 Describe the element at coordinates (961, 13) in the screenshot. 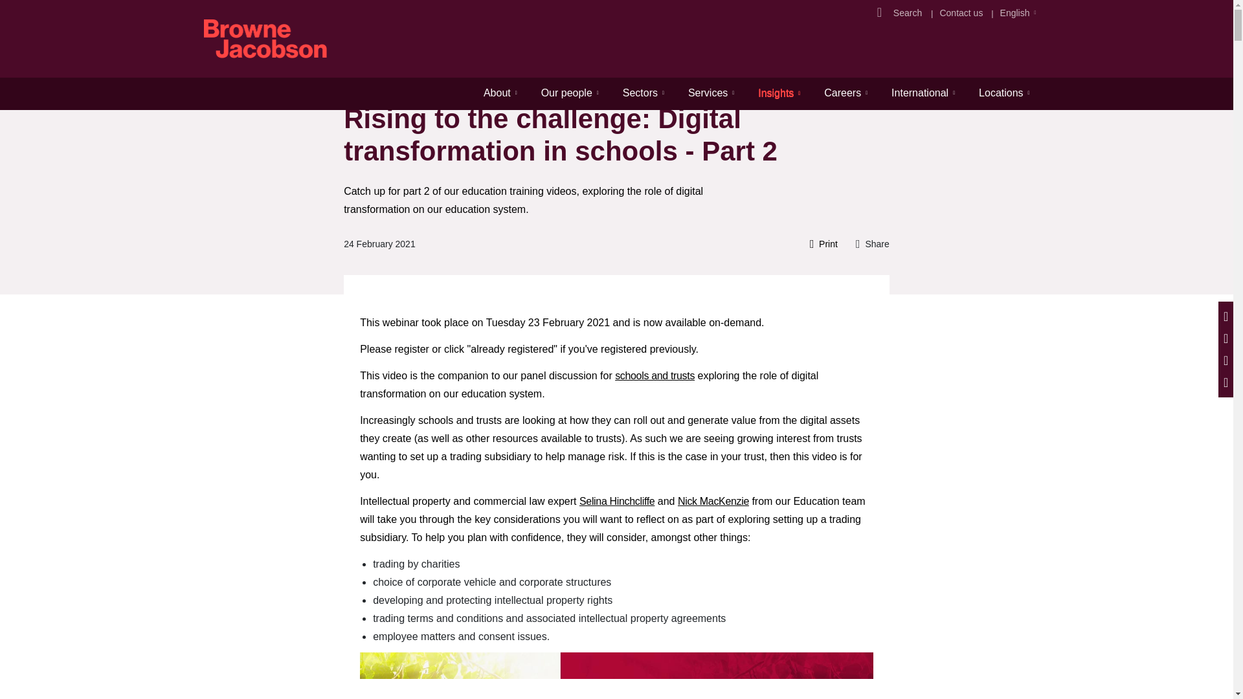

I see `Contact us` at that location.